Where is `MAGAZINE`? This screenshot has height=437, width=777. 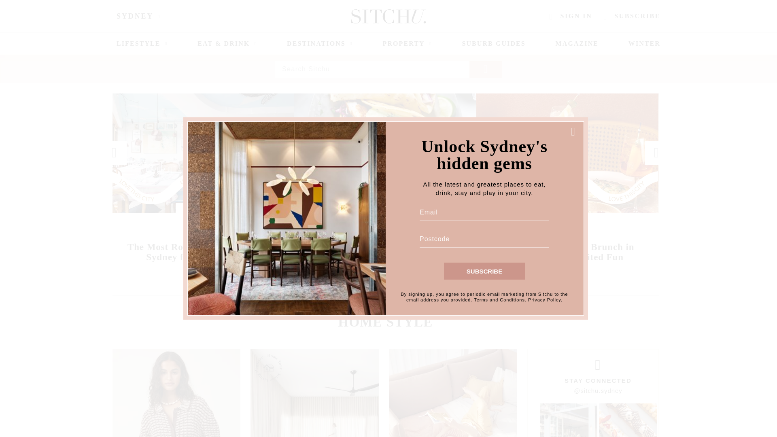 MAGAZINE is located at coordinates (577, 44).